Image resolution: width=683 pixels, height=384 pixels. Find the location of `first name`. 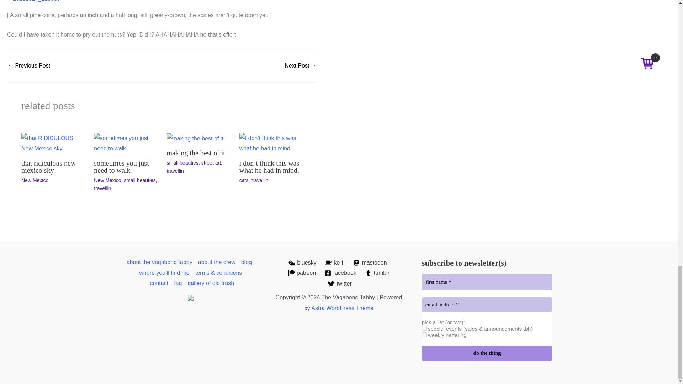

first name is located at coordinates (487, 282).